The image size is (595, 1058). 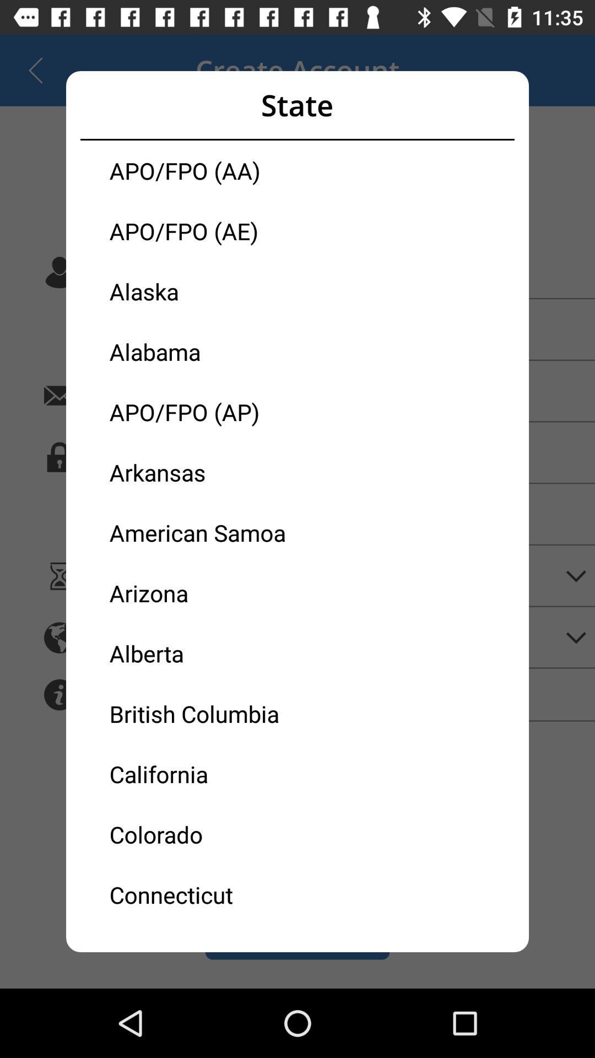 I want to click on turn off the icon below arizona item, so click(x=203, y=654).